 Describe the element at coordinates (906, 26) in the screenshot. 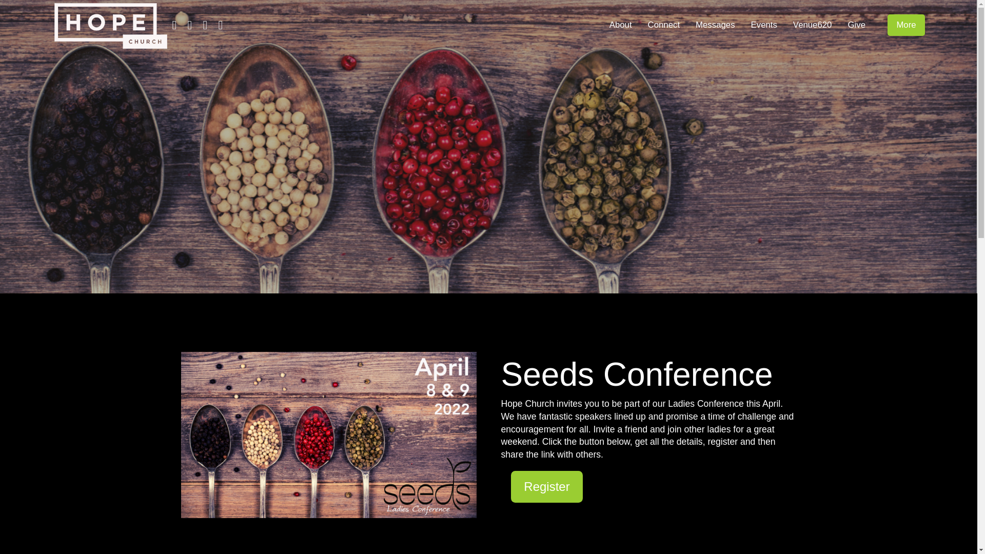

I see `More` at that location.